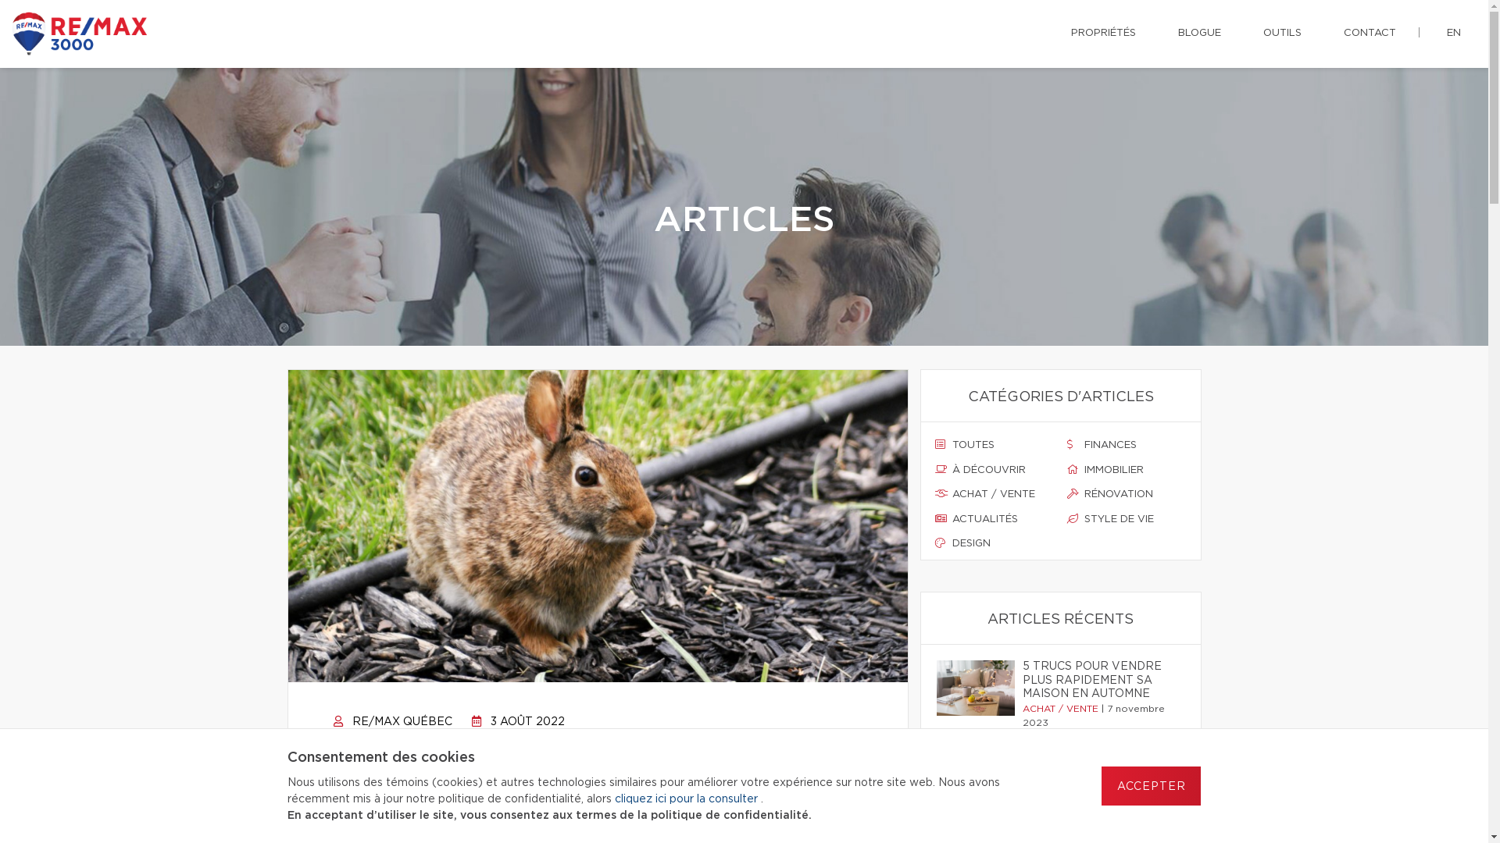 This screenshot has height=843, width=1500. I want to click on cliquez ici pour la consulter, so click(687, 799).